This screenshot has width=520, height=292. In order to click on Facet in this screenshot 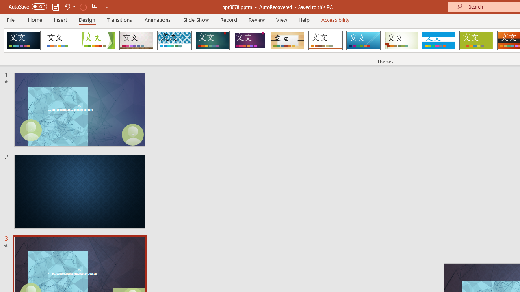, I will do `click(99, 41)`.